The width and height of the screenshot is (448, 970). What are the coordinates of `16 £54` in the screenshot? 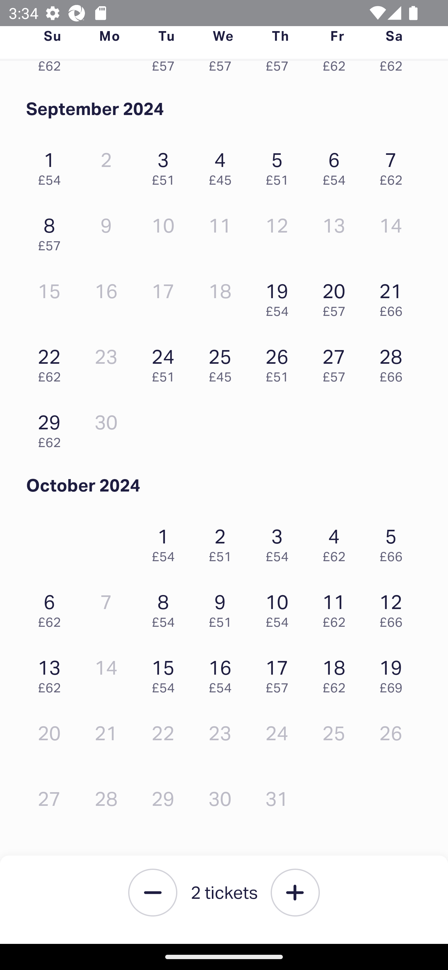 It's located at (223, 673).